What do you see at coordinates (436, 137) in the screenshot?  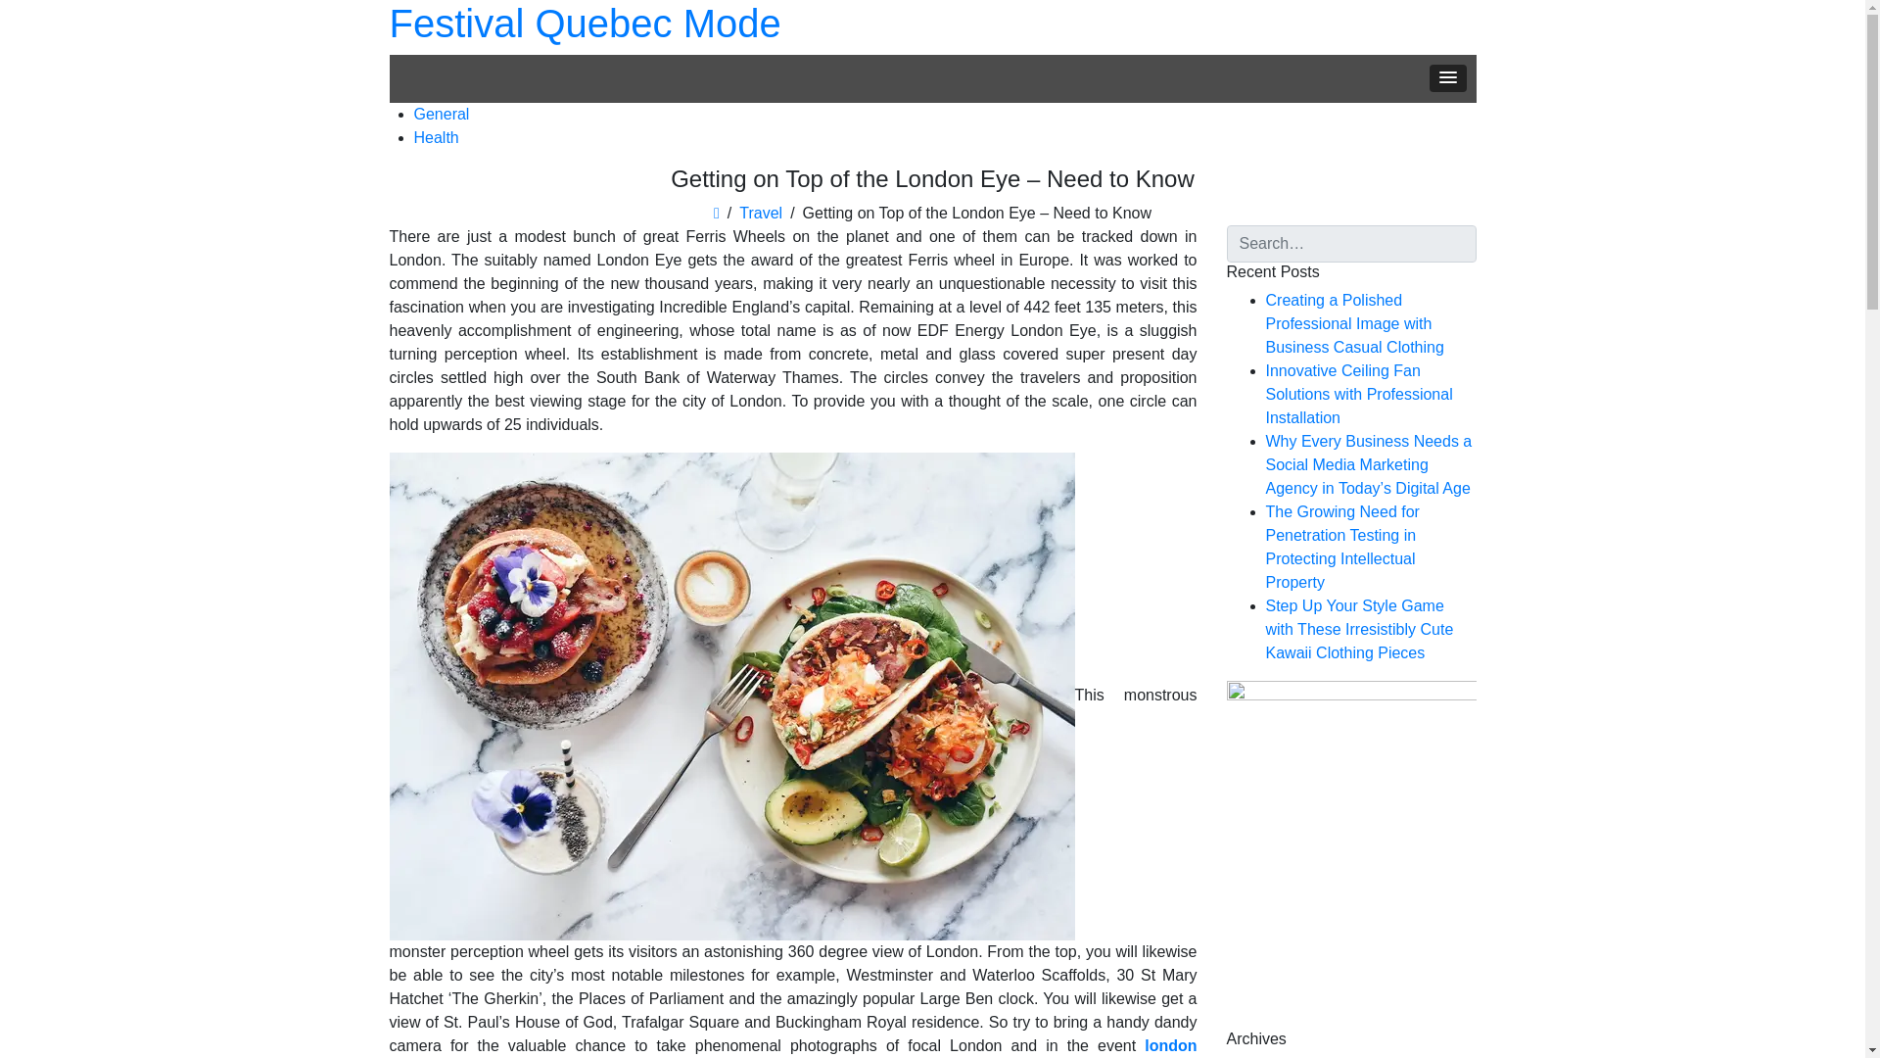 I see `Health` at bounding box center [436, 137].